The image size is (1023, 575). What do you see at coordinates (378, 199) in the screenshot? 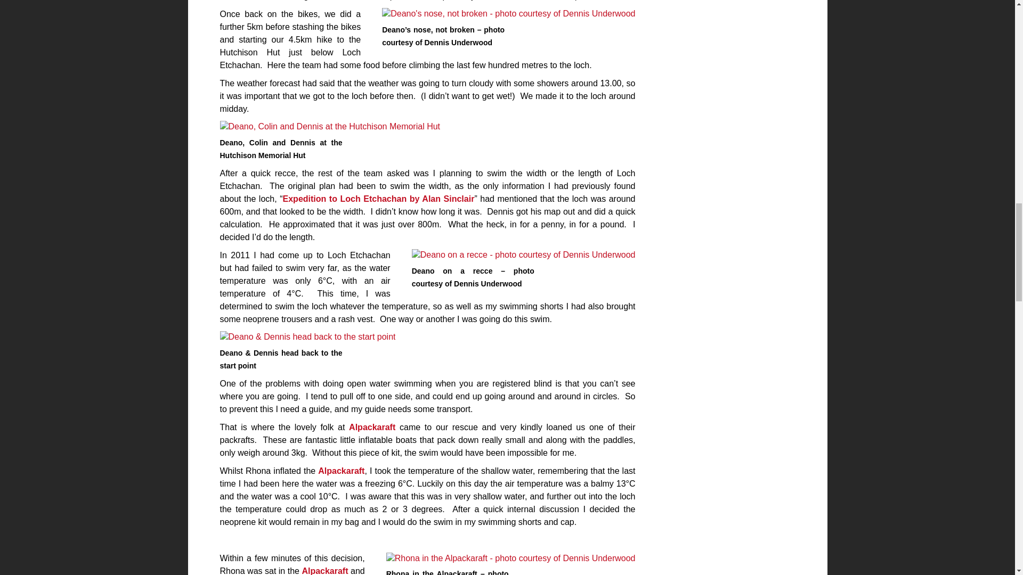
I see `Expedition to Loch Etchachan by Alan Sinclair` at bounding box center [378, 199].